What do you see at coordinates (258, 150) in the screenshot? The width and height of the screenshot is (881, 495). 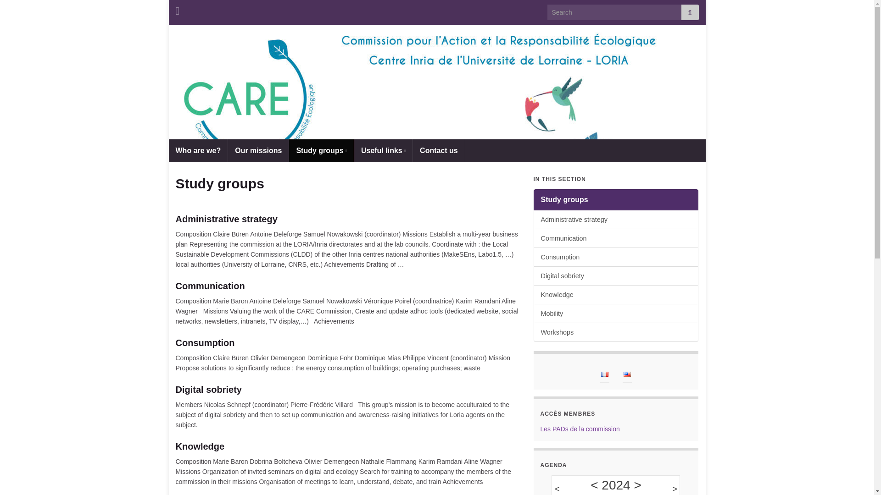 I see `Our missions` at bounding box center [258, 150].